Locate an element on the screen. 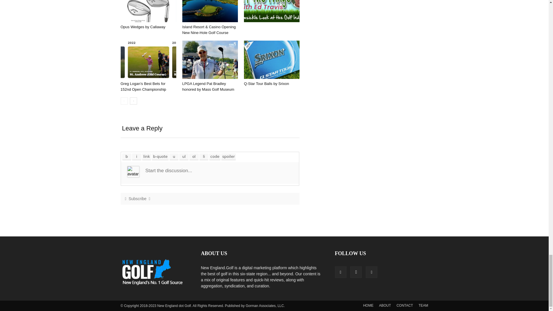 The width and height of the screenshot is (553, 311). spoiler is located at coordinates (229, 157).